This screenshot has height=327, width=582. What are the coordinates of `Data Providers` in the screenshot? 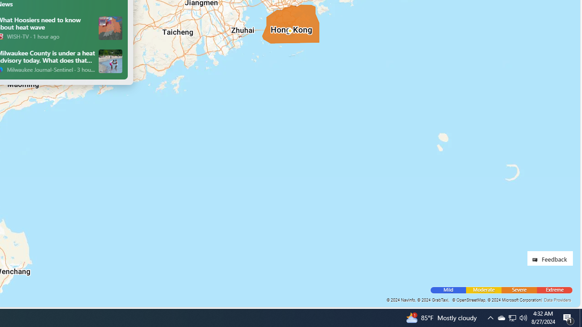 It's located at (557, 300).